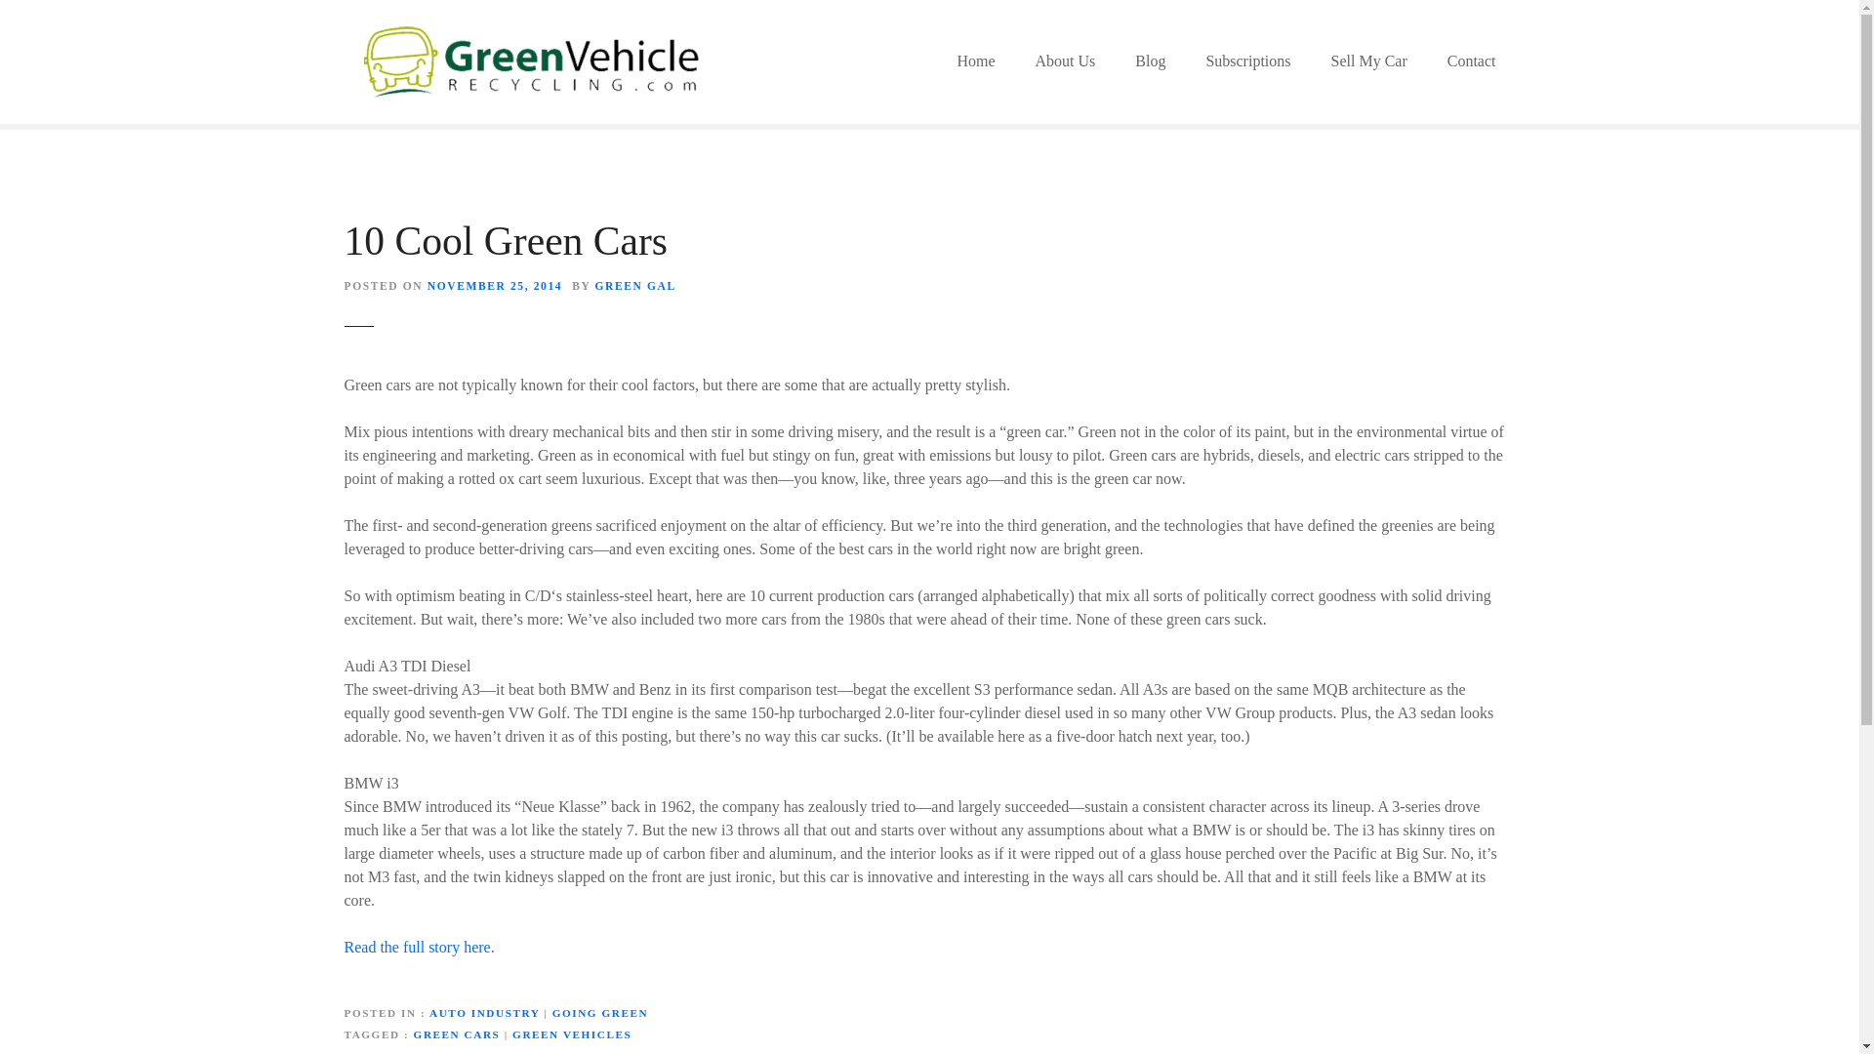  I want to click on NOVEMBER 25, 2014, so click(494, 286).